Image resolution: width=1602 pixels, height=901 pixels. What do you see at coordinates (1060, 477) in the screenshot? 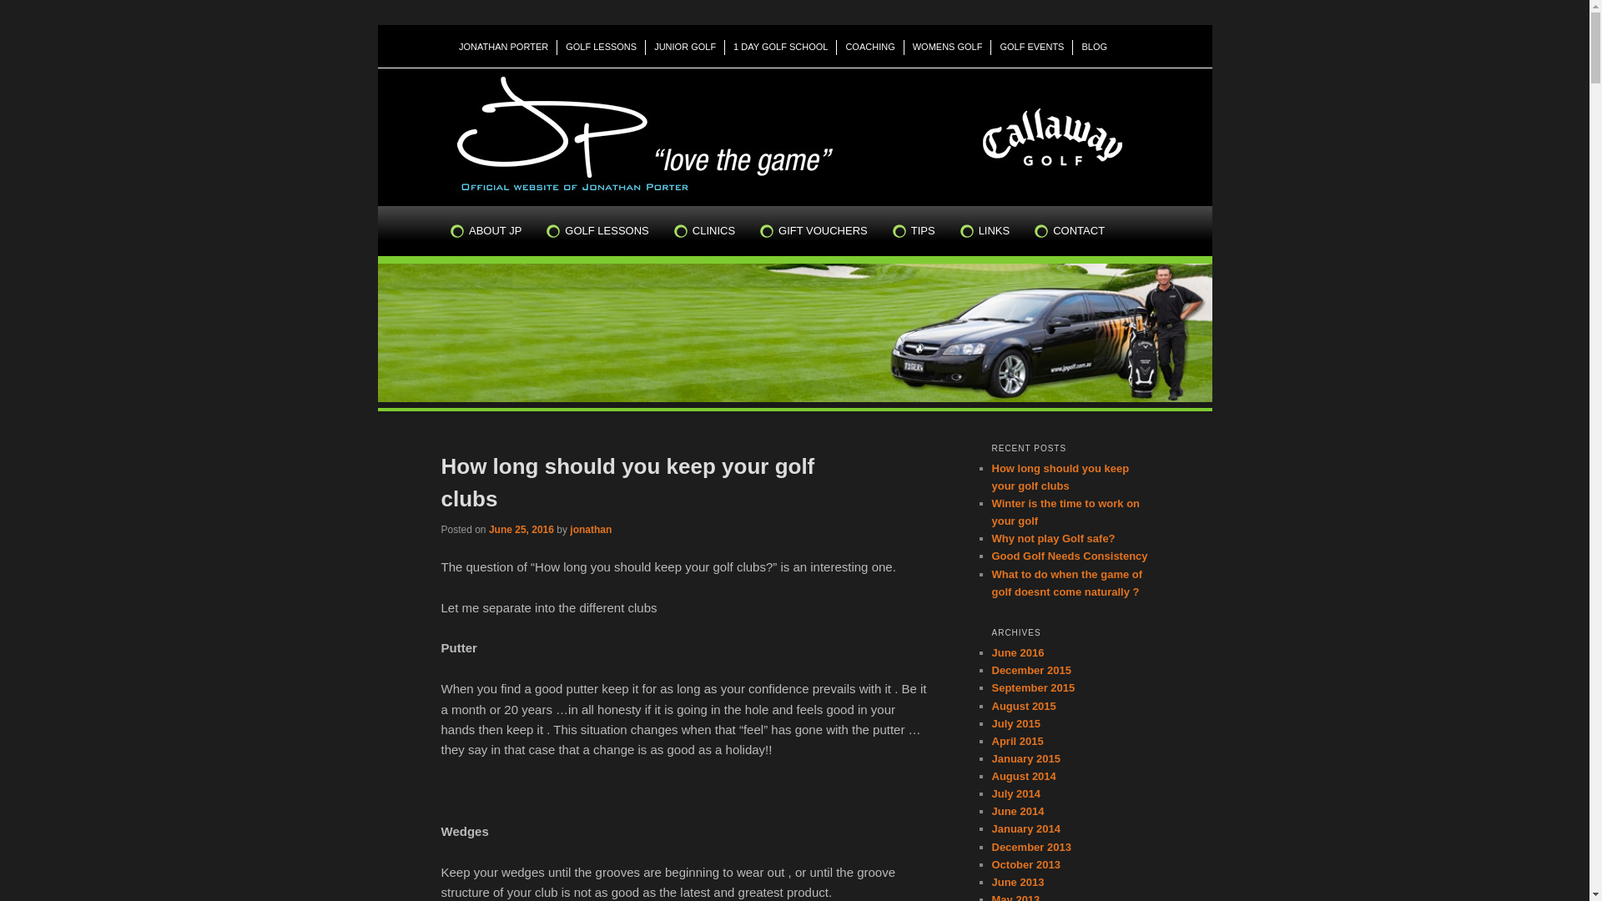
I see `How long should you keep your golf clubs` at bounding box center [1060, 477].